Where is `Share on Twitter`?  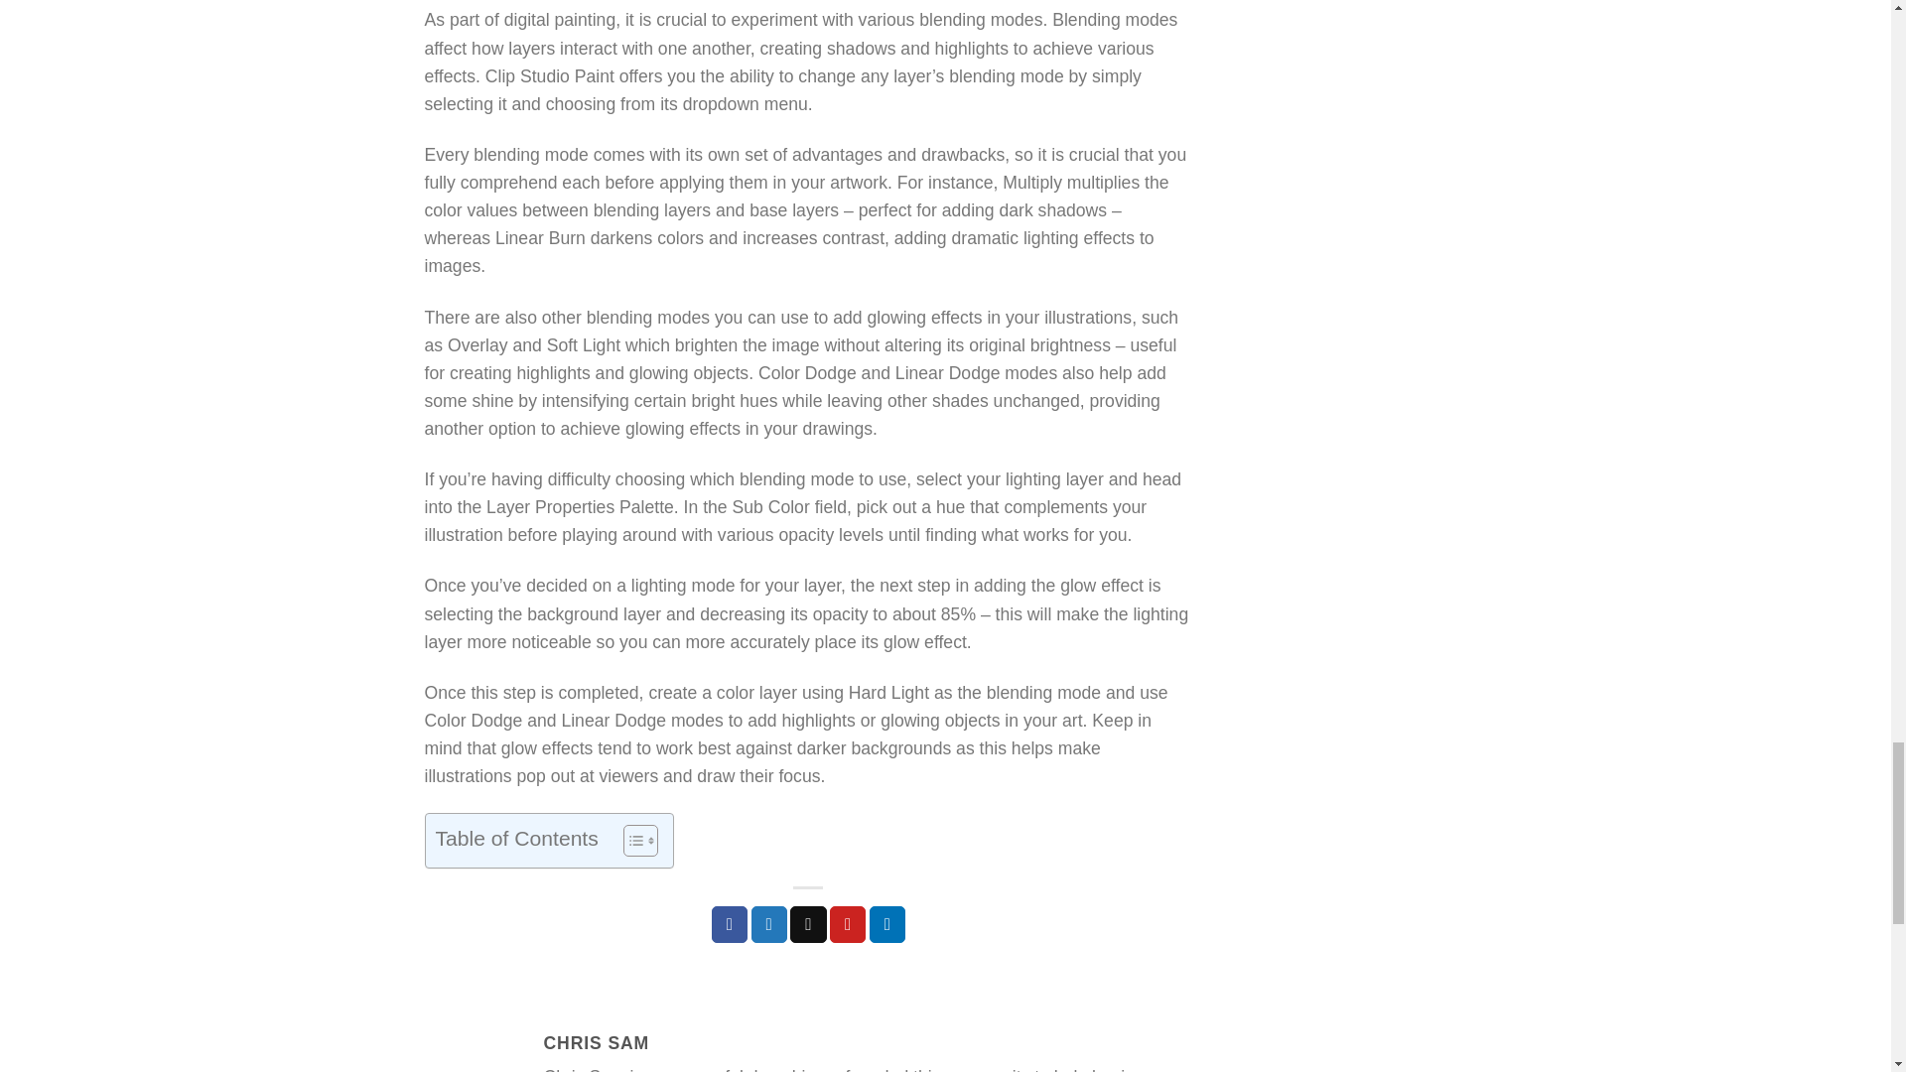
Share on Twitter is located at coordinates (768, 924).